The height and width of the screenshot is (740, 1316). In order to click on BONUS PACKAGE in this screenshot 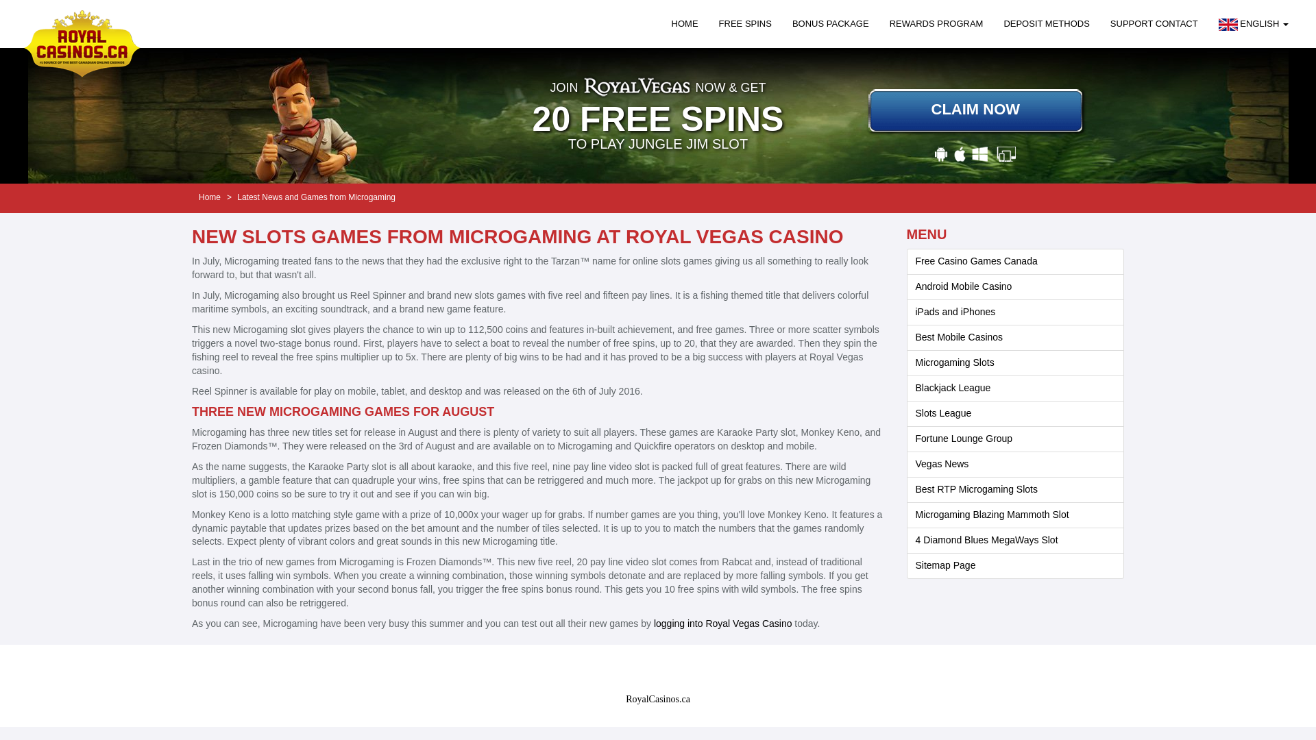, I will do `click(830, 24)`.